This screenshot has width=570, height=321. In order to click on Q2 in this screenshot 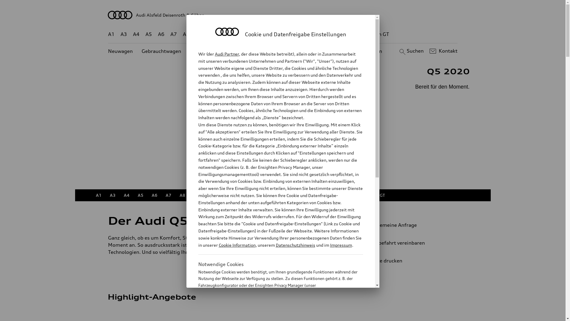, I will do `click(197, 195)`.